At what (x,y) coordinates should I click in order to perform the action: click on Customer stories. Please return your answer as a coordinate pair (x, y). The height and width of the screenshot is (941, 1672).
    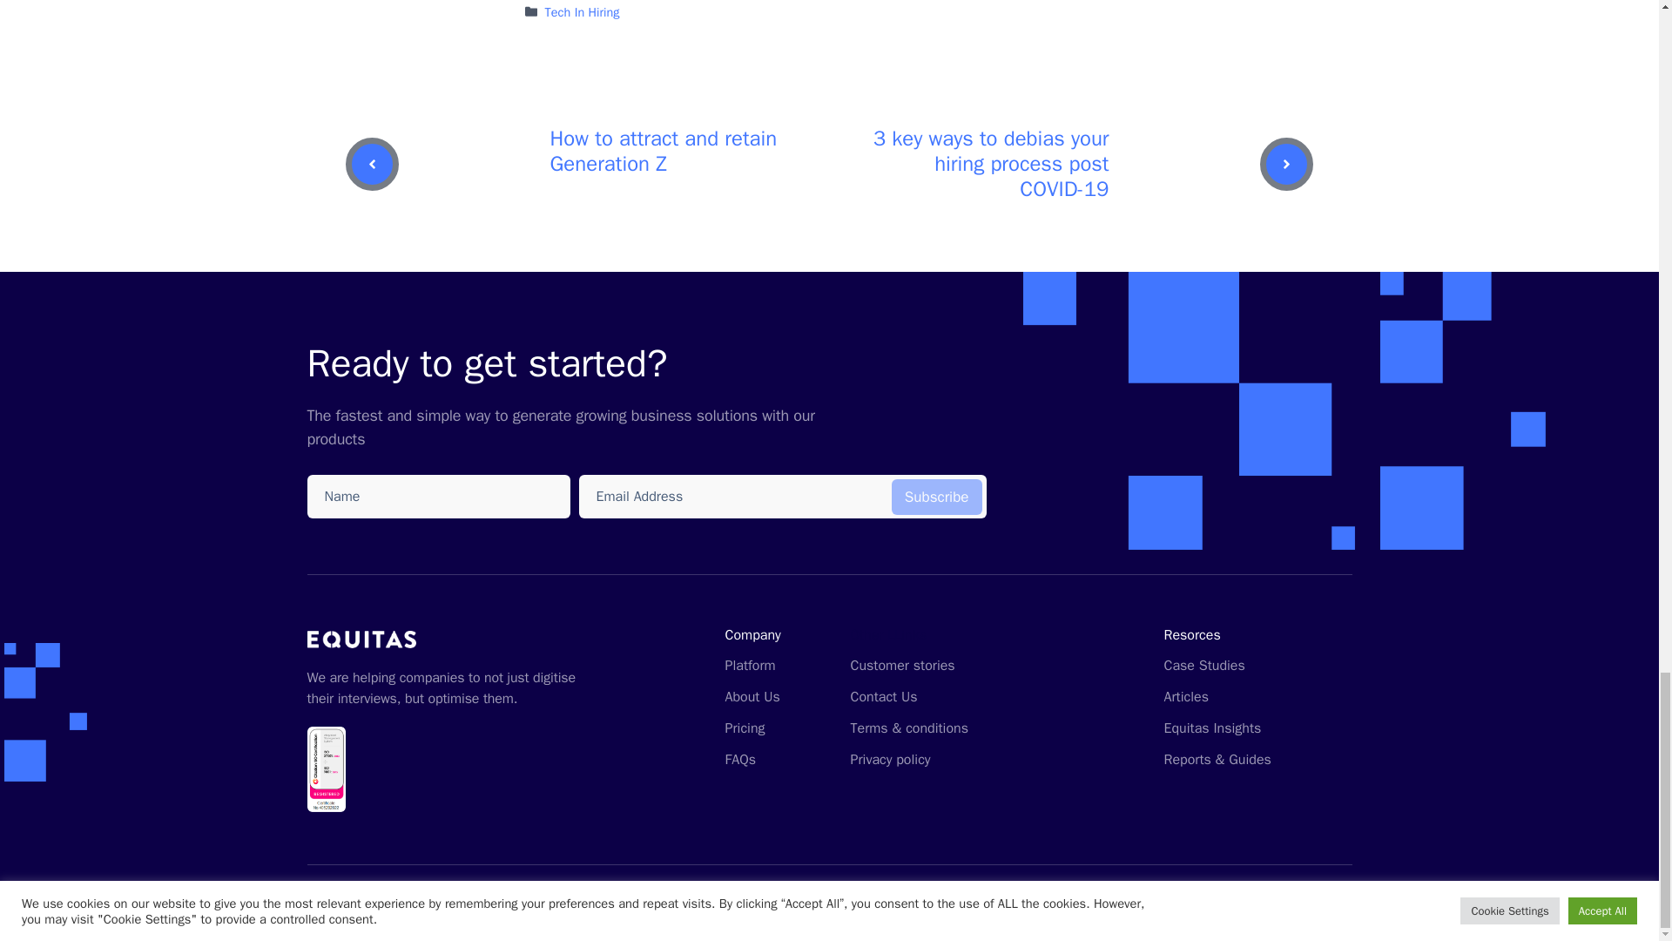
    Looking at the image, I should click on (902, 666).